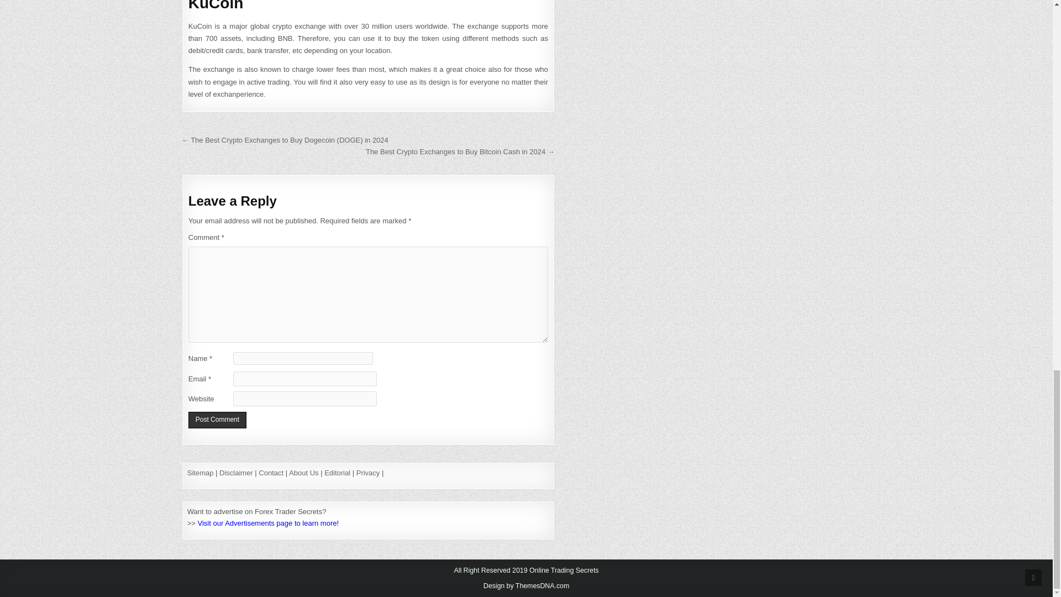 This screenshot has width=1061, height=597. What do you see at coordinates (237, 472) in the screenshot?
I see `Disclaimer` at bounding box center [237, 472].